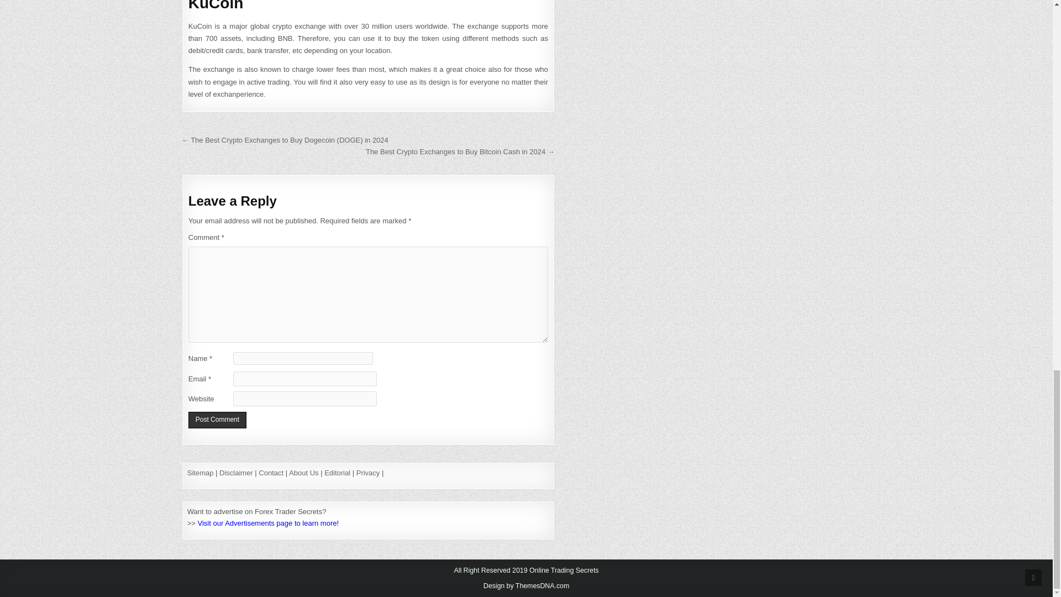 This screenshot has width=1061, height=597. What do you see at coordinates (237, 472) in the screenshot?
I see `Disclaimer` at bounding box center [237, 472].